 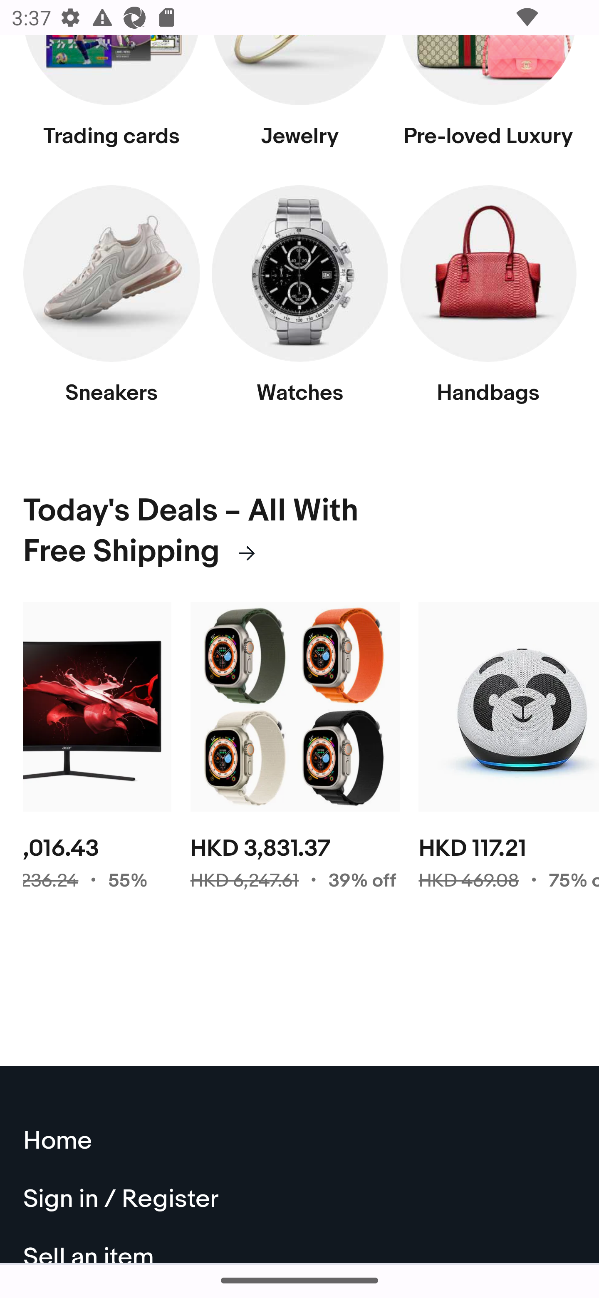 I want to click on Pre-loved Luxury, so click(x=488, y=100).